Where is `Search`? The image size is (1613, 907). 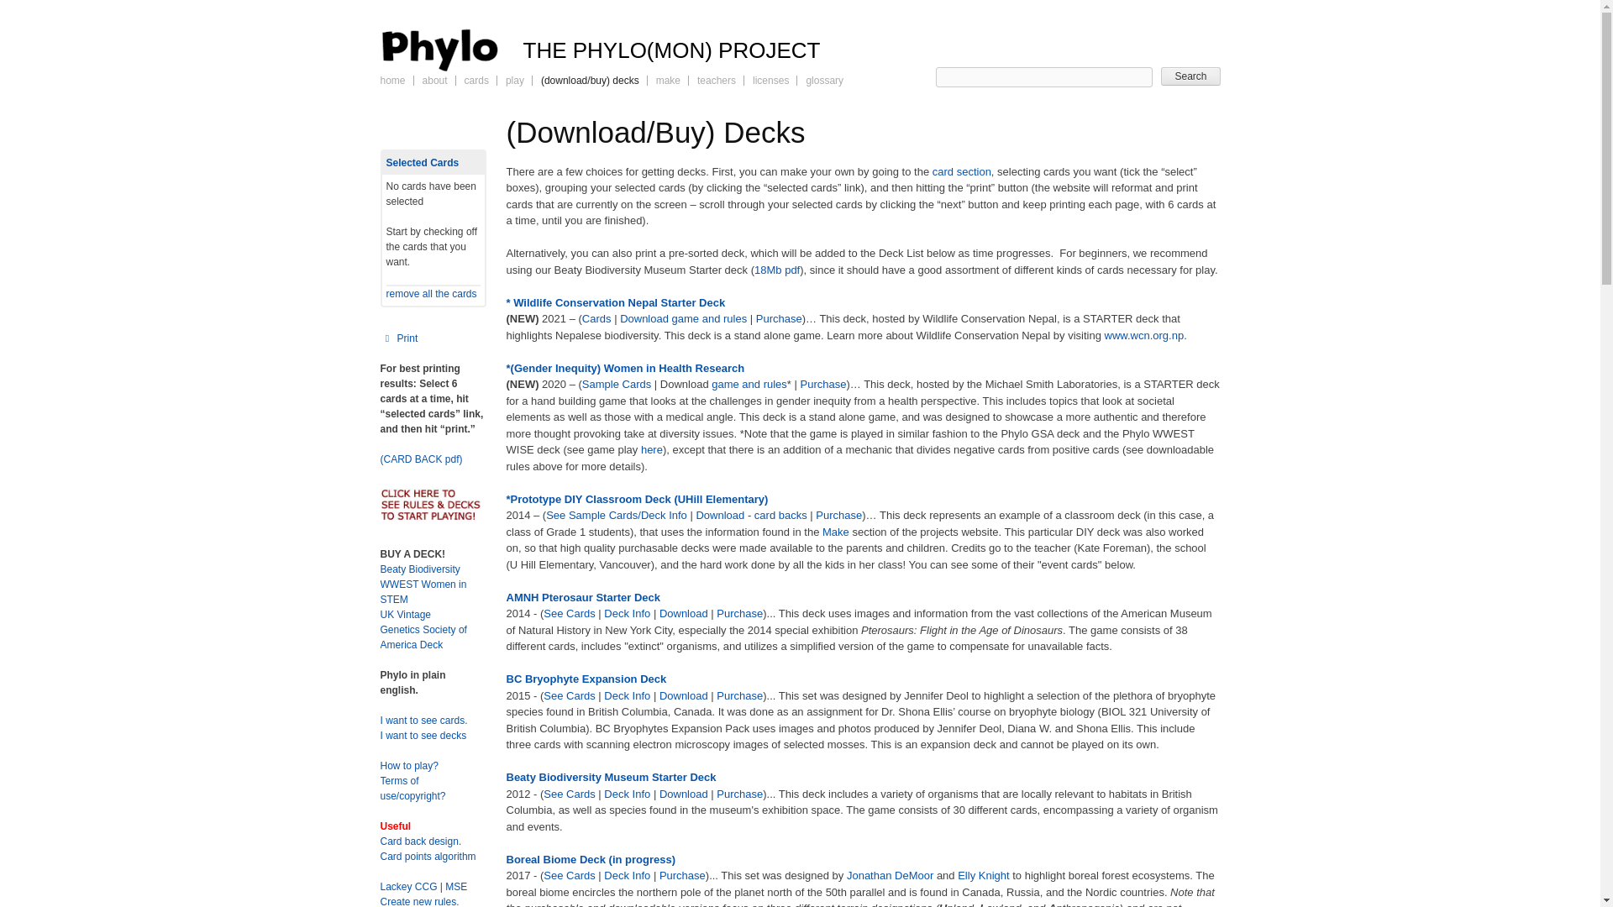 Search is located at coordinates (1190, 76).